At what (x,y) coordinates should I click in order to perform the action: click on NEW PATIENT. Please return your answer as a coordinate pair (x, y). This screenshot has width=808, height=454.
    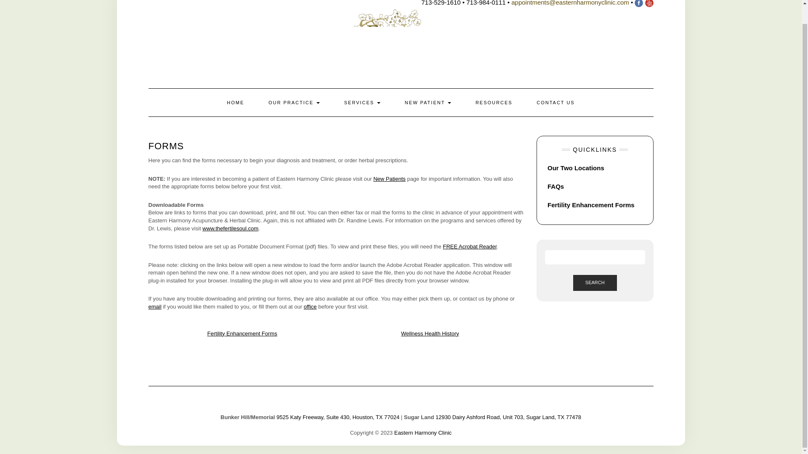
    Looking at the image, I should click on (428, 102).